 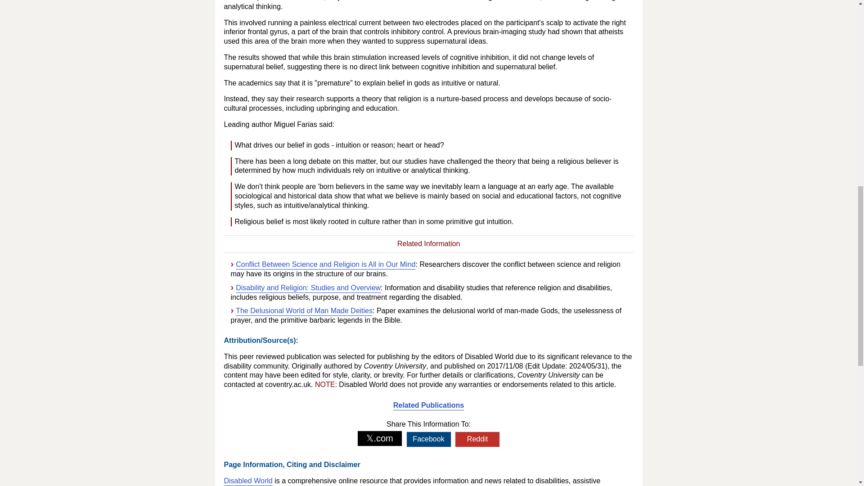 What do you see at coordinates (326, 264) in the screenshot?
I see `Conflict Between Science and Religion is All in Our Mind` at bounding box center [326, 264].